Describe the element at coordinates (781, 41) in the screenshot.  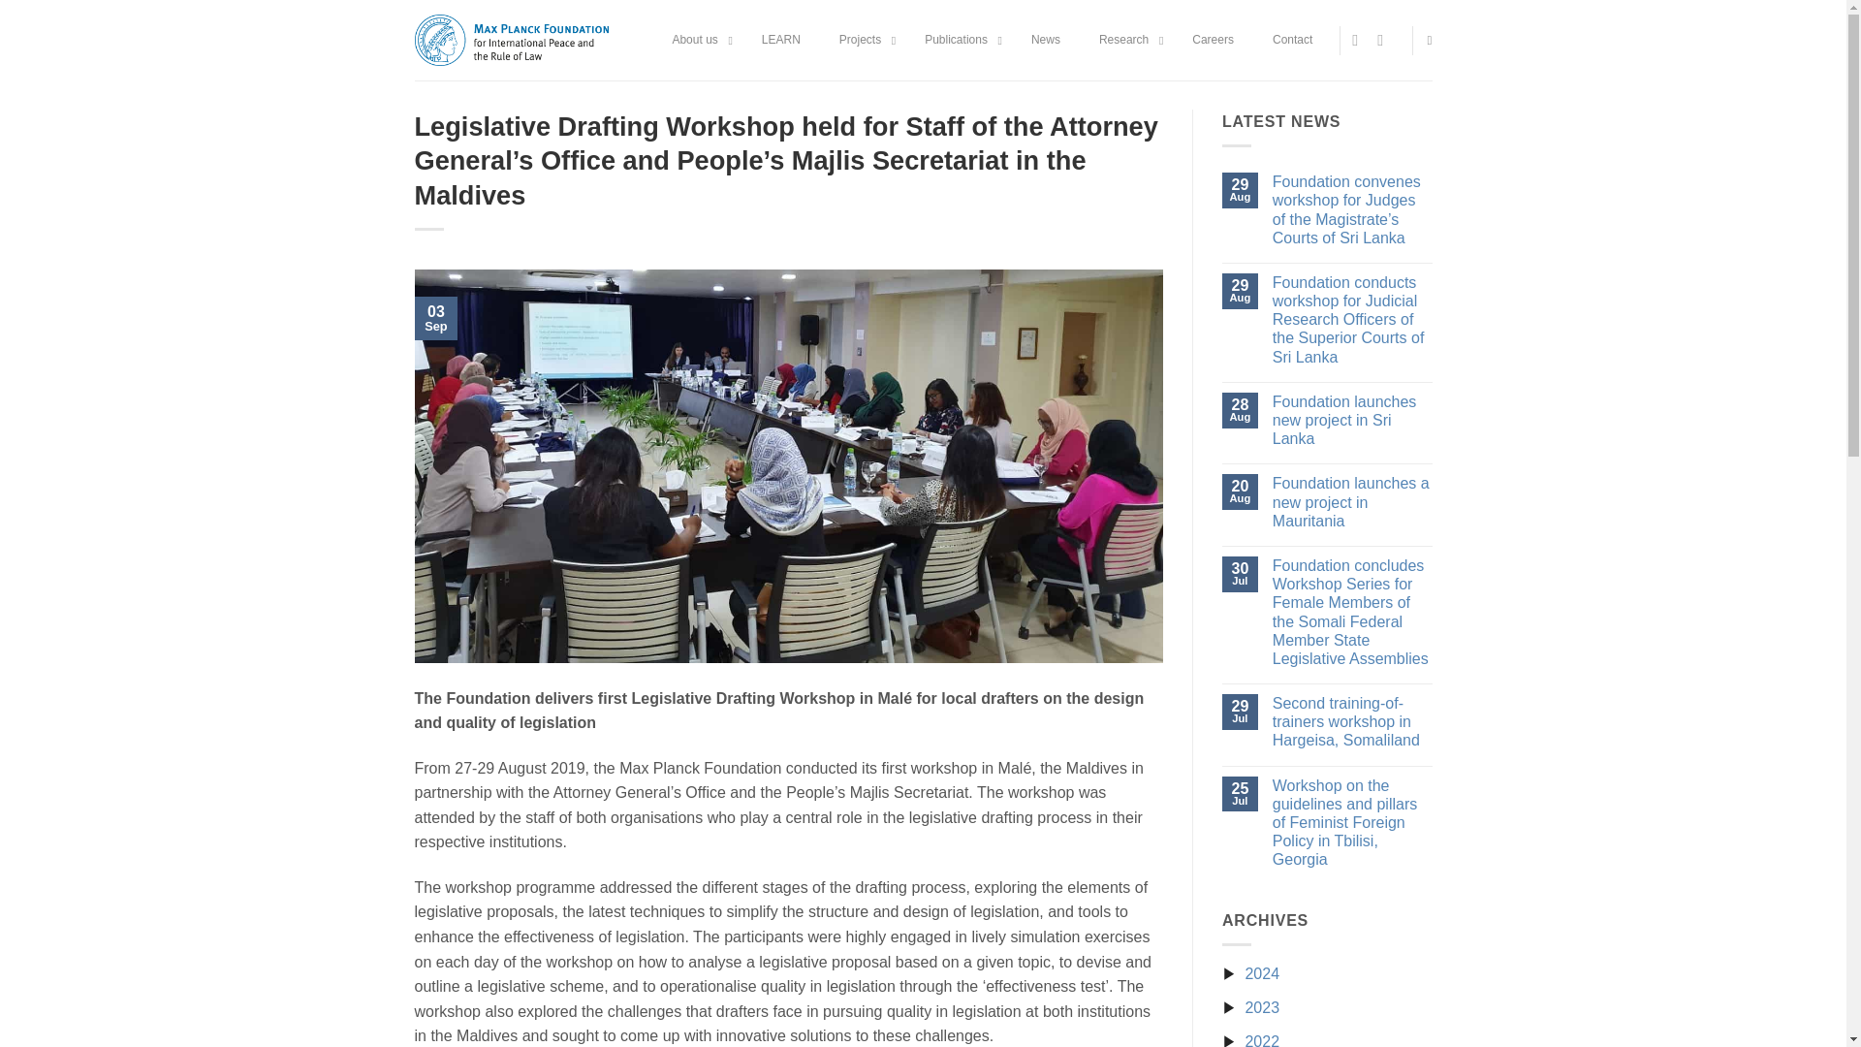
I see `LEARN` at that location.